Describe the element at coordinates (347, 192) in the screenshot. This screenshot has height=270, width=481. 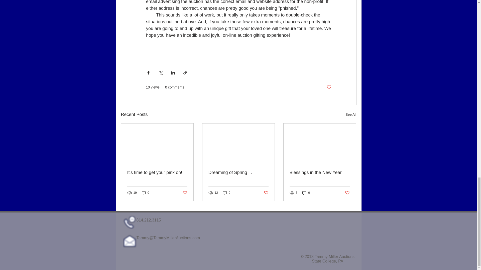
I see `Post not marked as liked` at that location.